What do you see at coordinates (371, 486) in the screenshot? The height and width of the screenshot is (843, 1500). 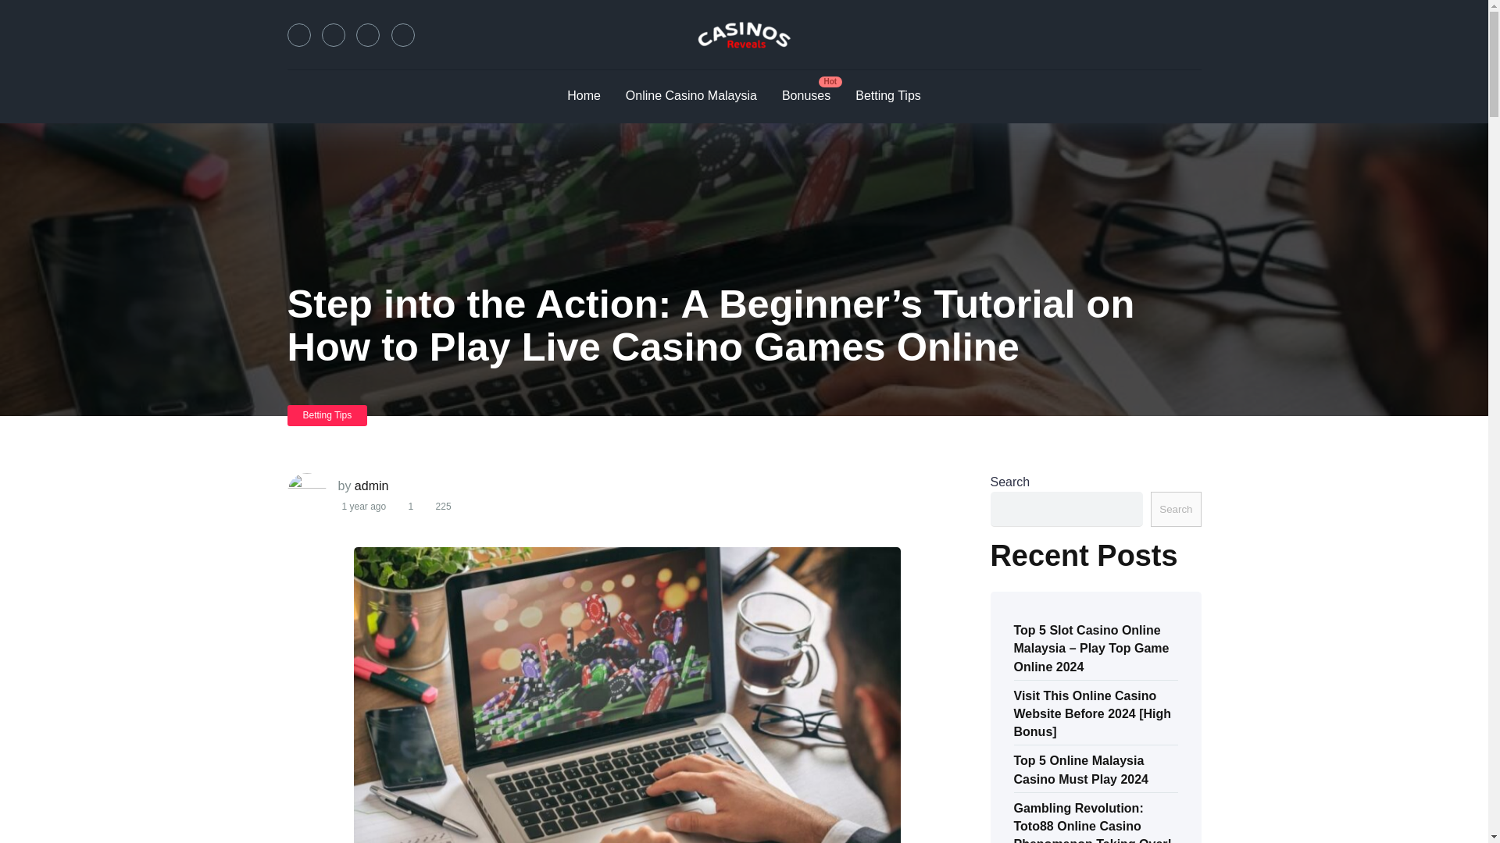 I see `Posts by admin` at bounding box center [371, 486].